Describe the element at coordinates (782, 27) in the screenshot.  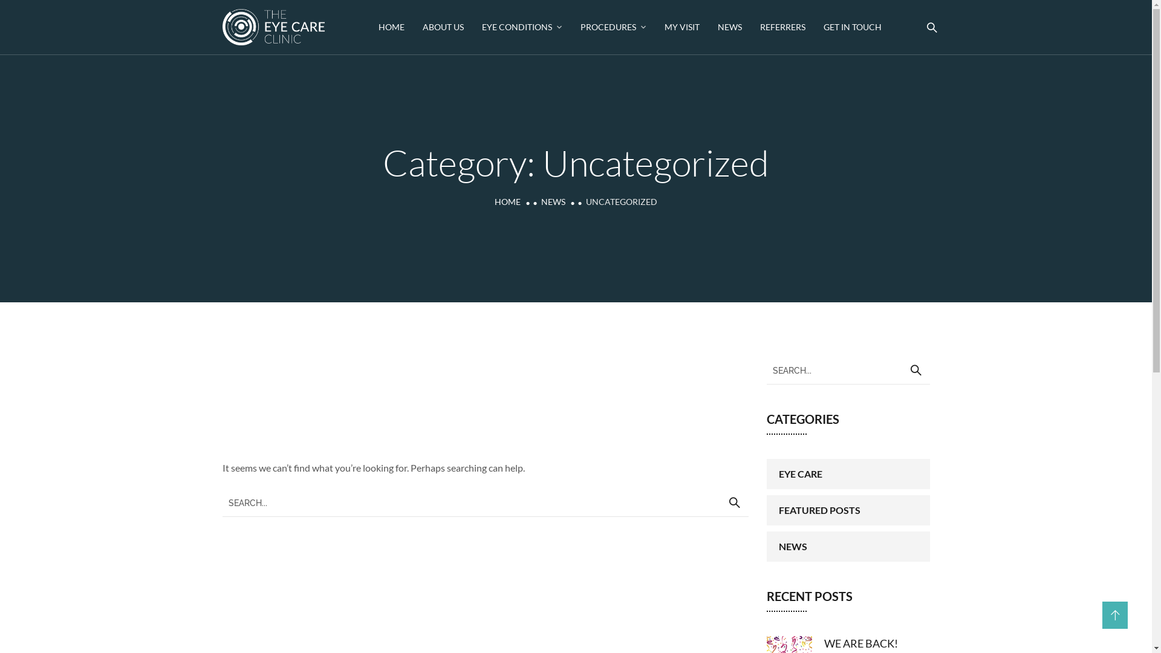
I see `REFERRERS` at that location.